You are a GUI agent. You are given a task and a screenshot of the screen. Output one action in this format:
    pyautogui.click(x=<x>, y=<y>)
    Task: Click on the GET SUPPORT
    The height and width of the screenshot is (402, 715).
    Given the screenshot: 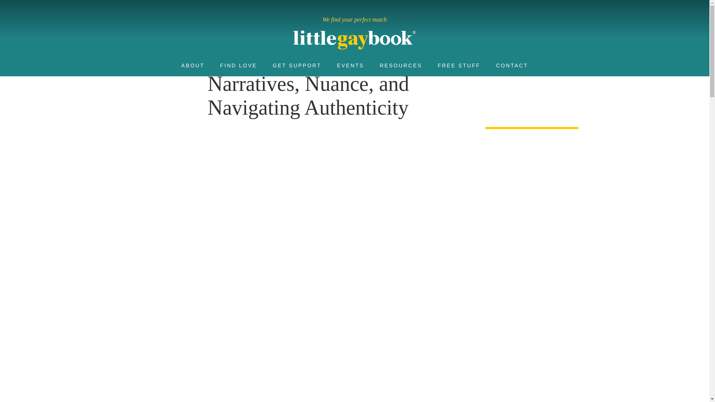 What is the action you would take?
    pyautogui.click(x=296, y=68)
    